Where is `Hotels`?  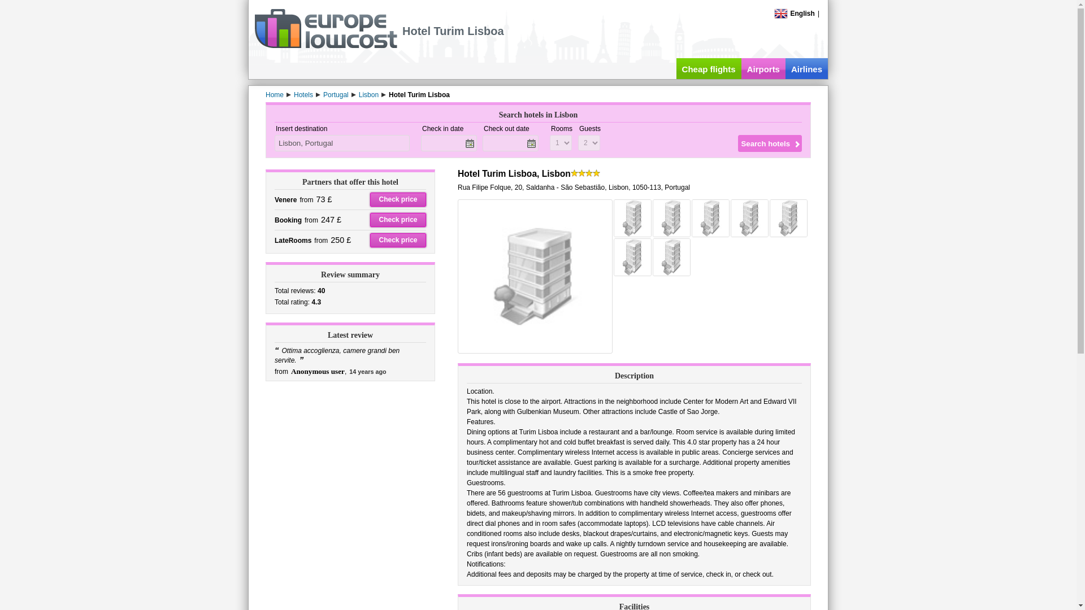 Hotels is located at coordinates (303, 94).